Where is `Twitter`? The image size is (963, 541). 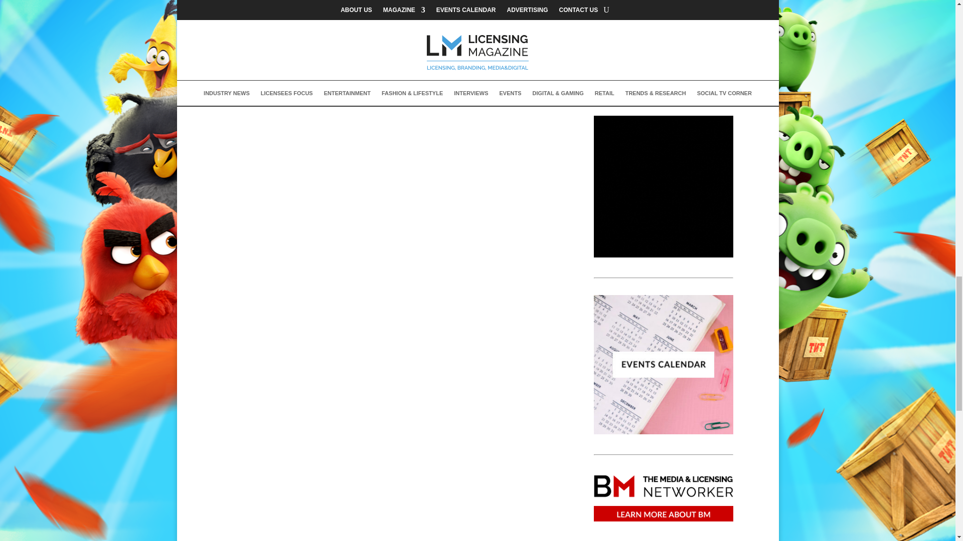 Twitter is located at coordinates (264, 97).